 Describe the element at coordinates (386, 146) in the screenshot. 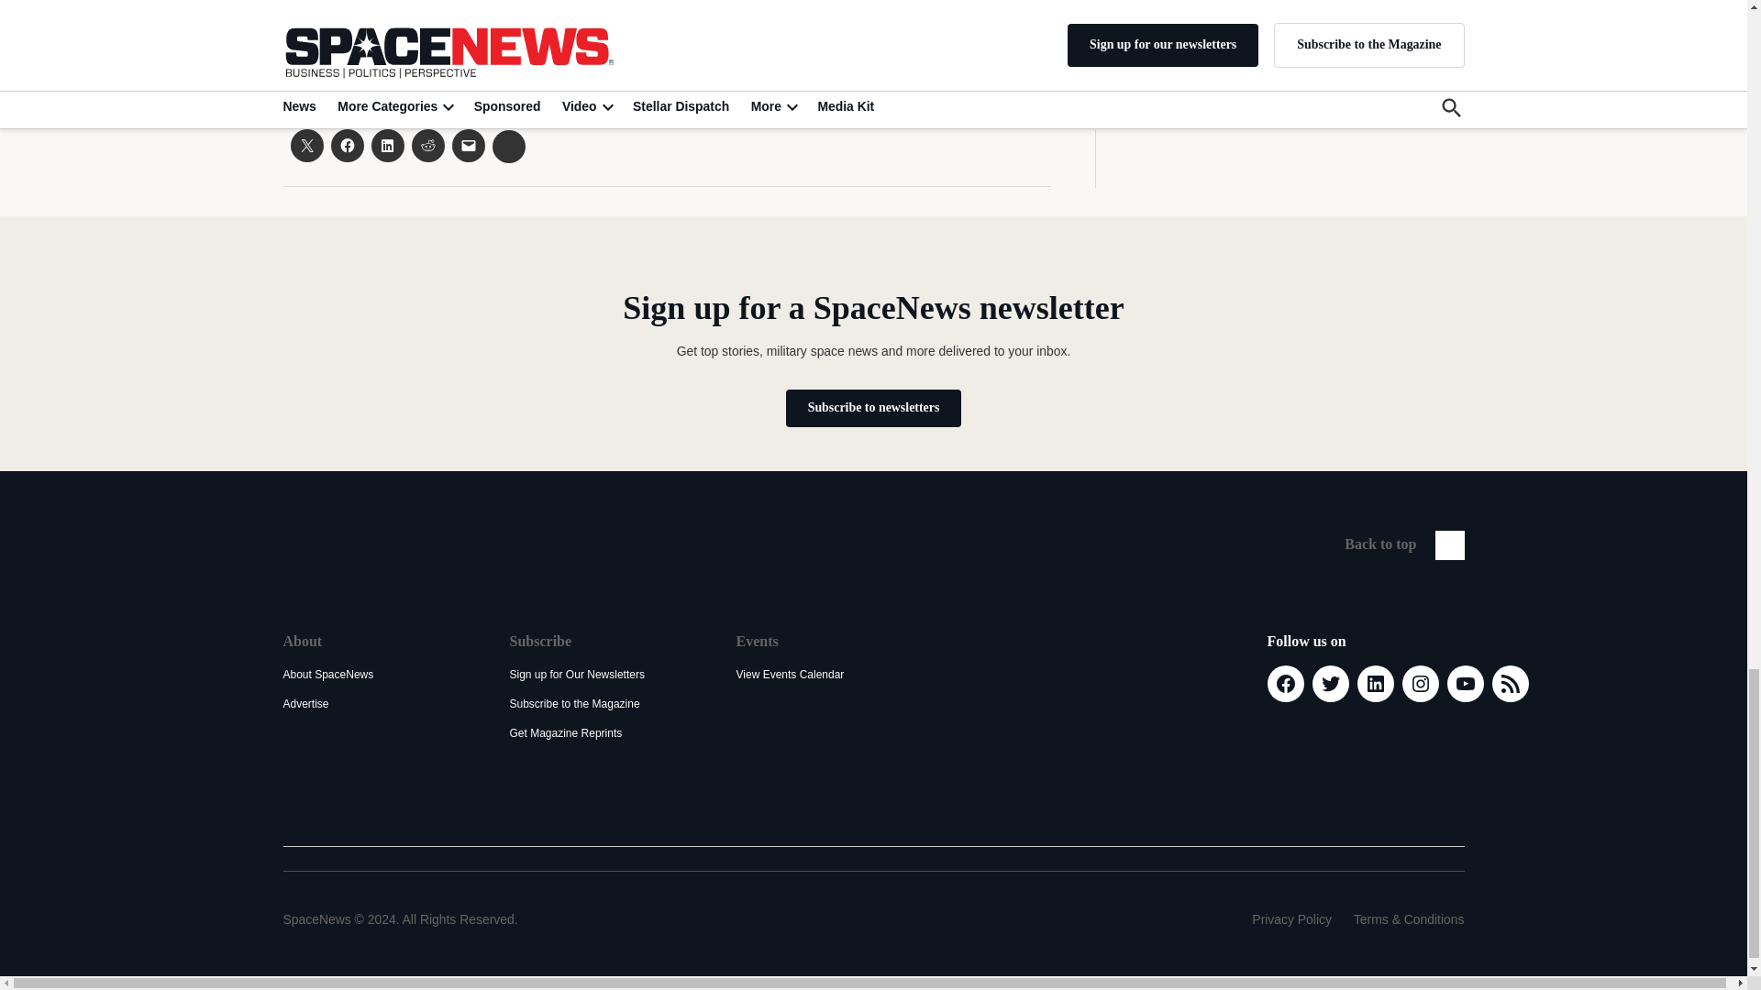

I see `Click to share on LinkedIn` at that location.